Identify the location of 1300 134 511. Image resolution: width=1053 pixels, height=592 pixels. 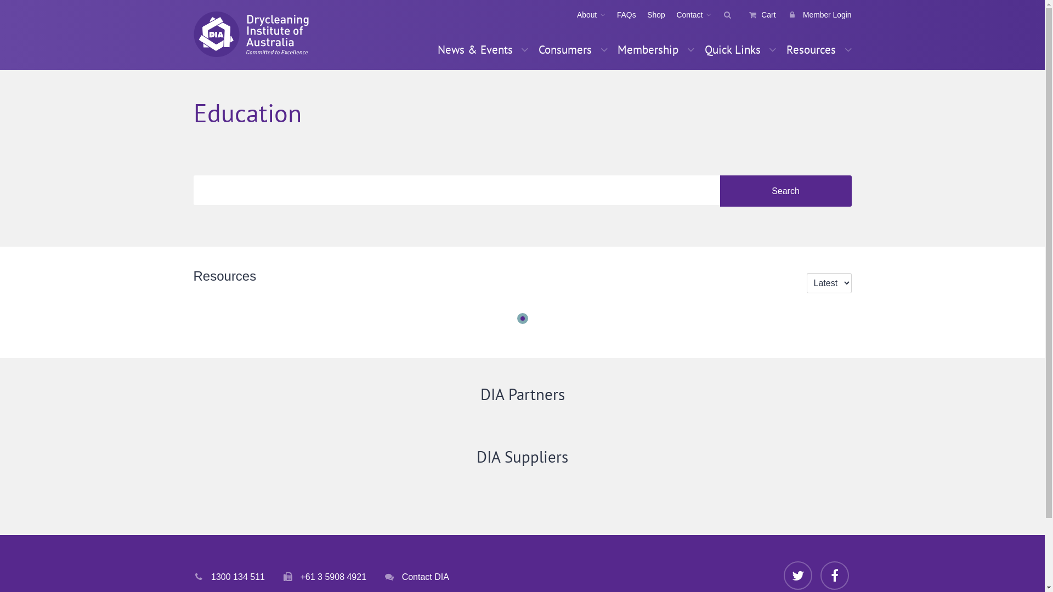
(229, 577).